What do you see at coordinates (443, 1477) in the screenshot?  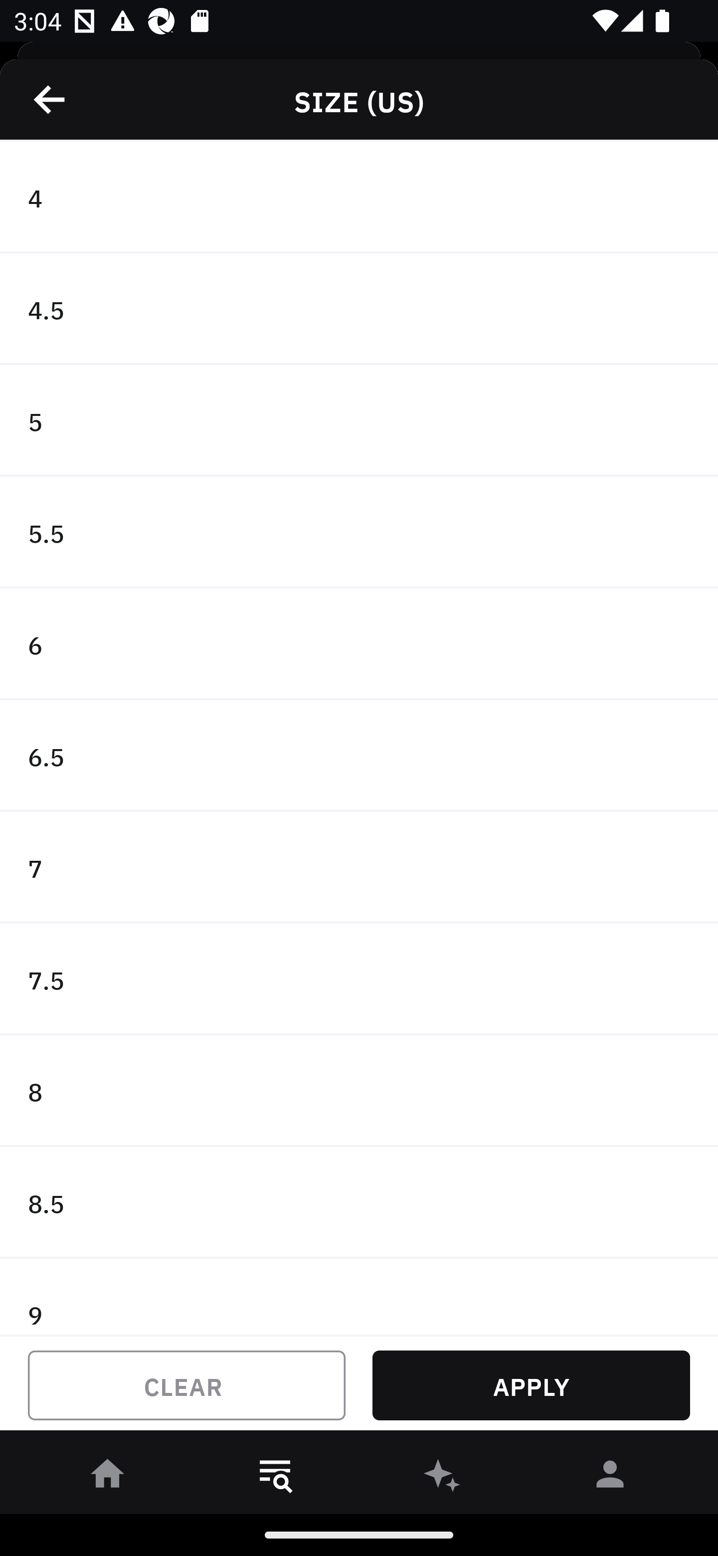 I see `󰫢` at bounding box center [443, 1477].